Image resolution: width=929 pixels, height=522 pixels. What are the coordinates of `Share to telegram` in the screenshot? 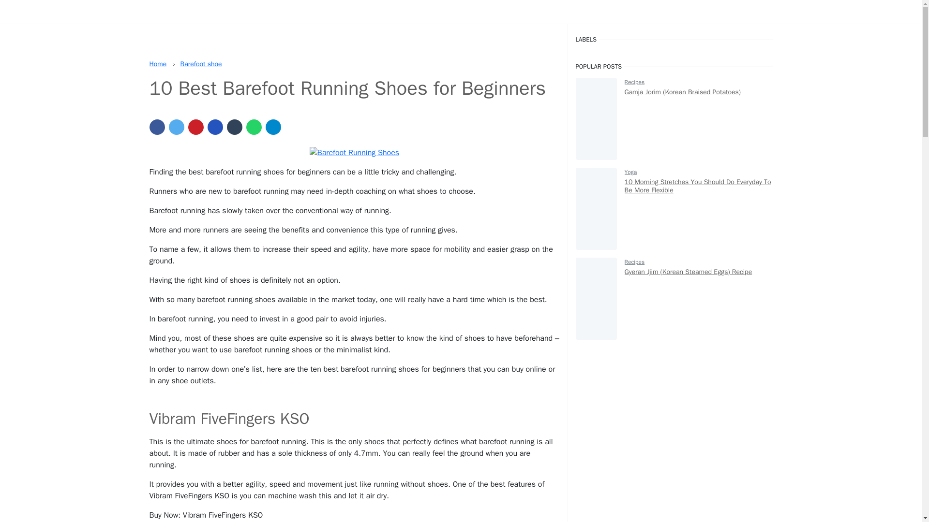 It's located at (272, 127).